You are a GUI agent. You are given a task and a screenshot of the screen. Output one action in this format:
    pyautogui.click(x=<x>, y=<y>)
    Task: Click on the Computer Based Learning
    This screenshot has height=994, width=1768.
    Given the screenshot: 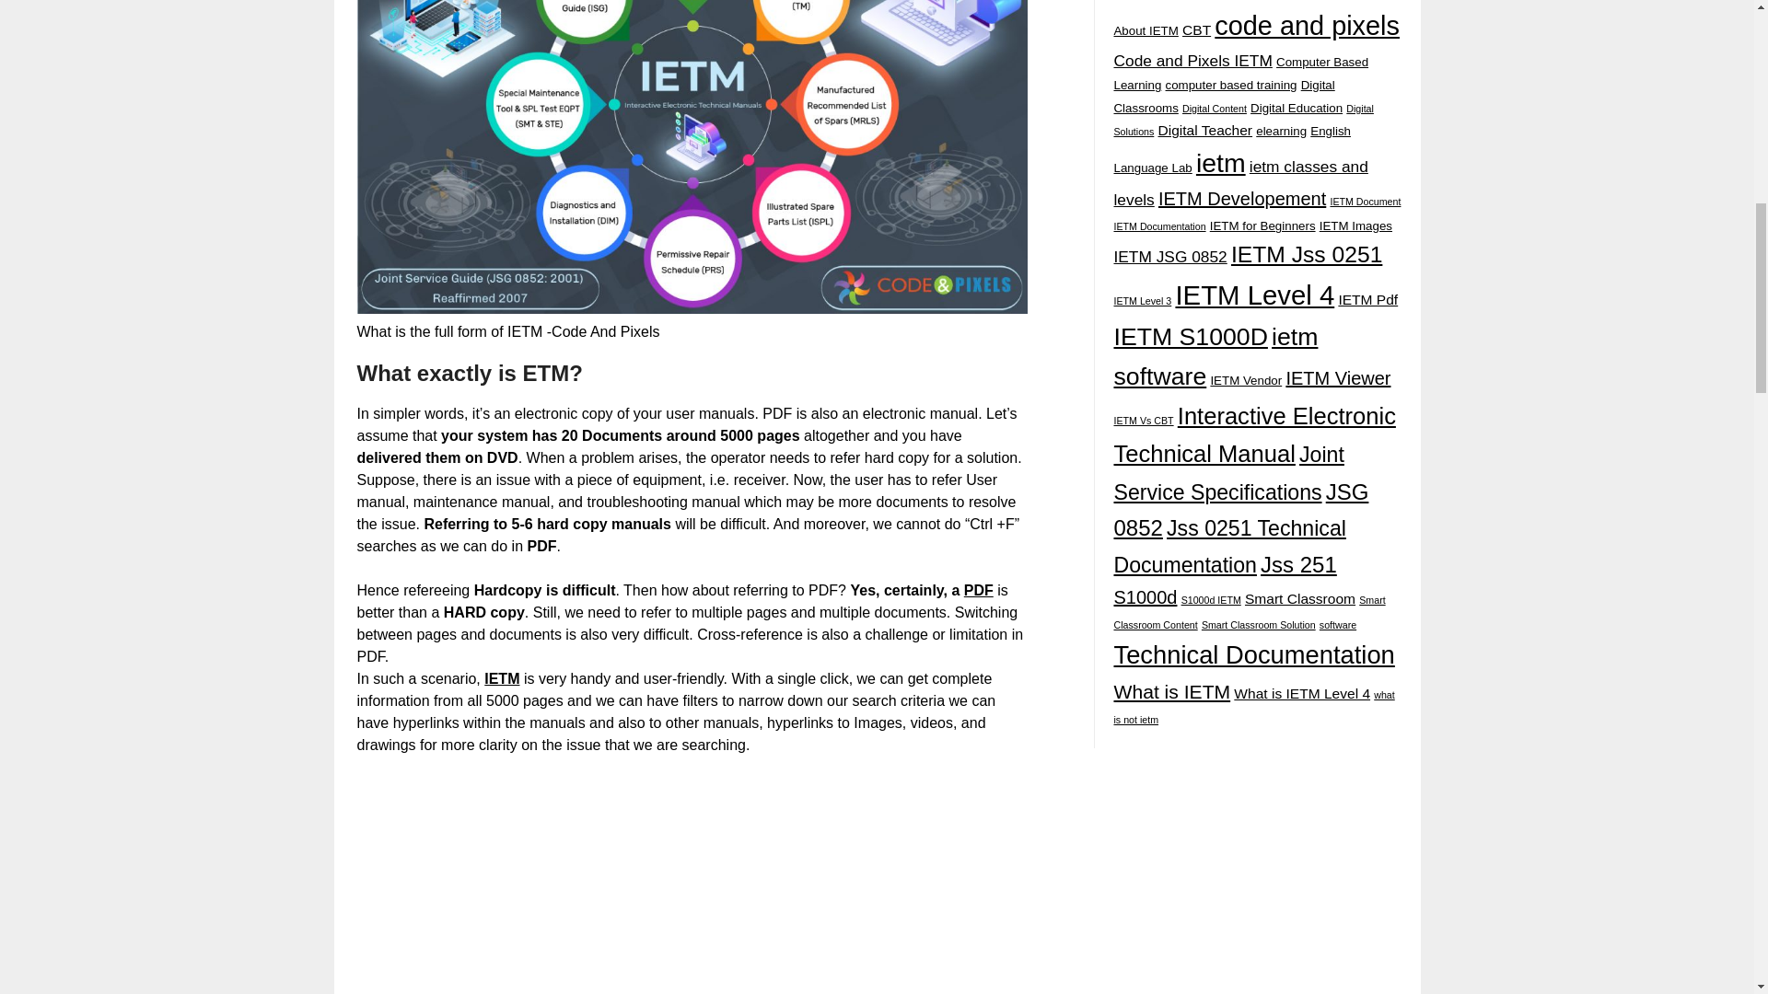 What is the action you would take?
    pyautogui.click(x=1241, y=74)
    